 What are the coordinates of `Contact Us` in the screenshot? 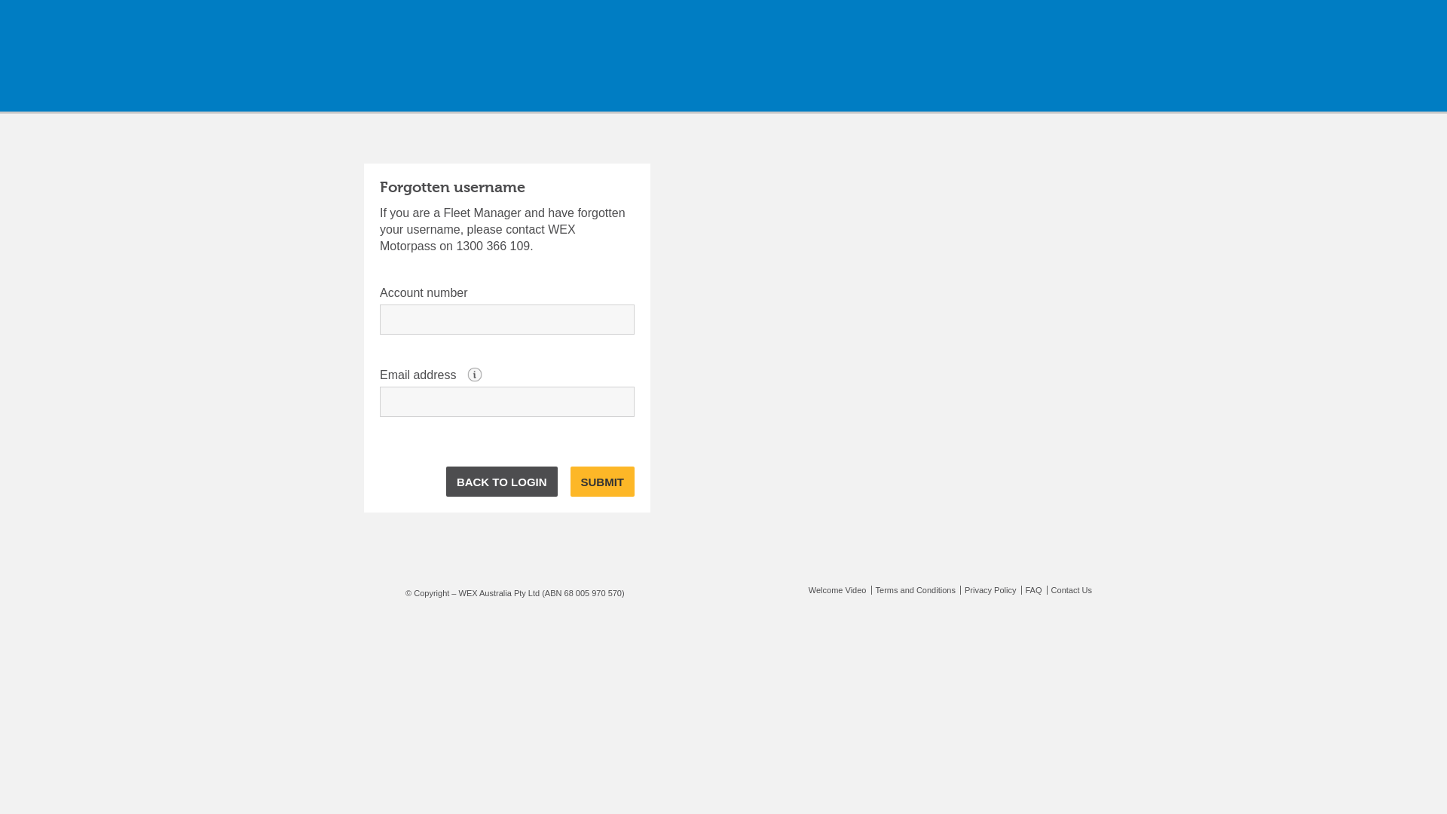 It's located at (1069, 590).